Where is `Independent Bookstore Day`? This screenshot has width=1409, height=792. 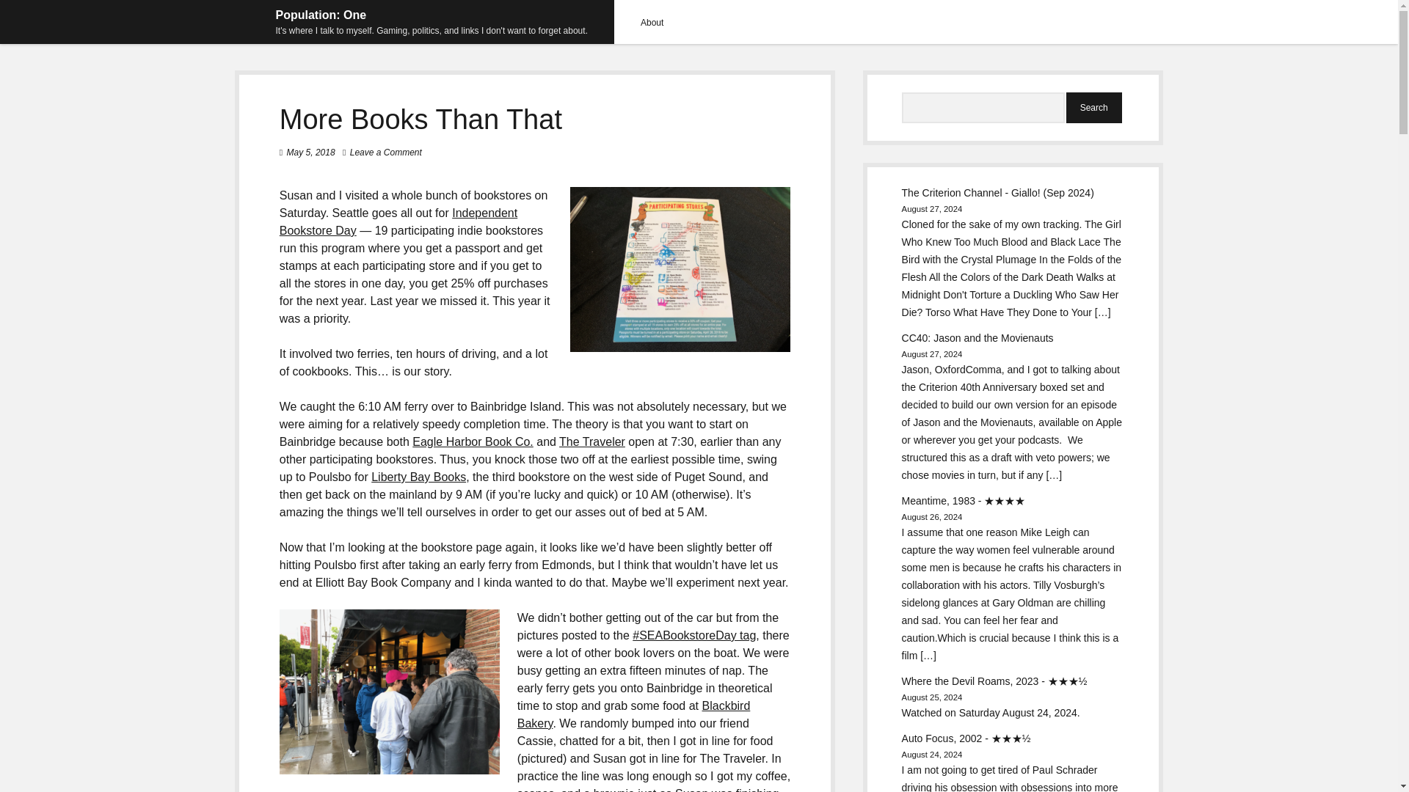
Independent Bookstore Day is located at coordinates (398, 221).